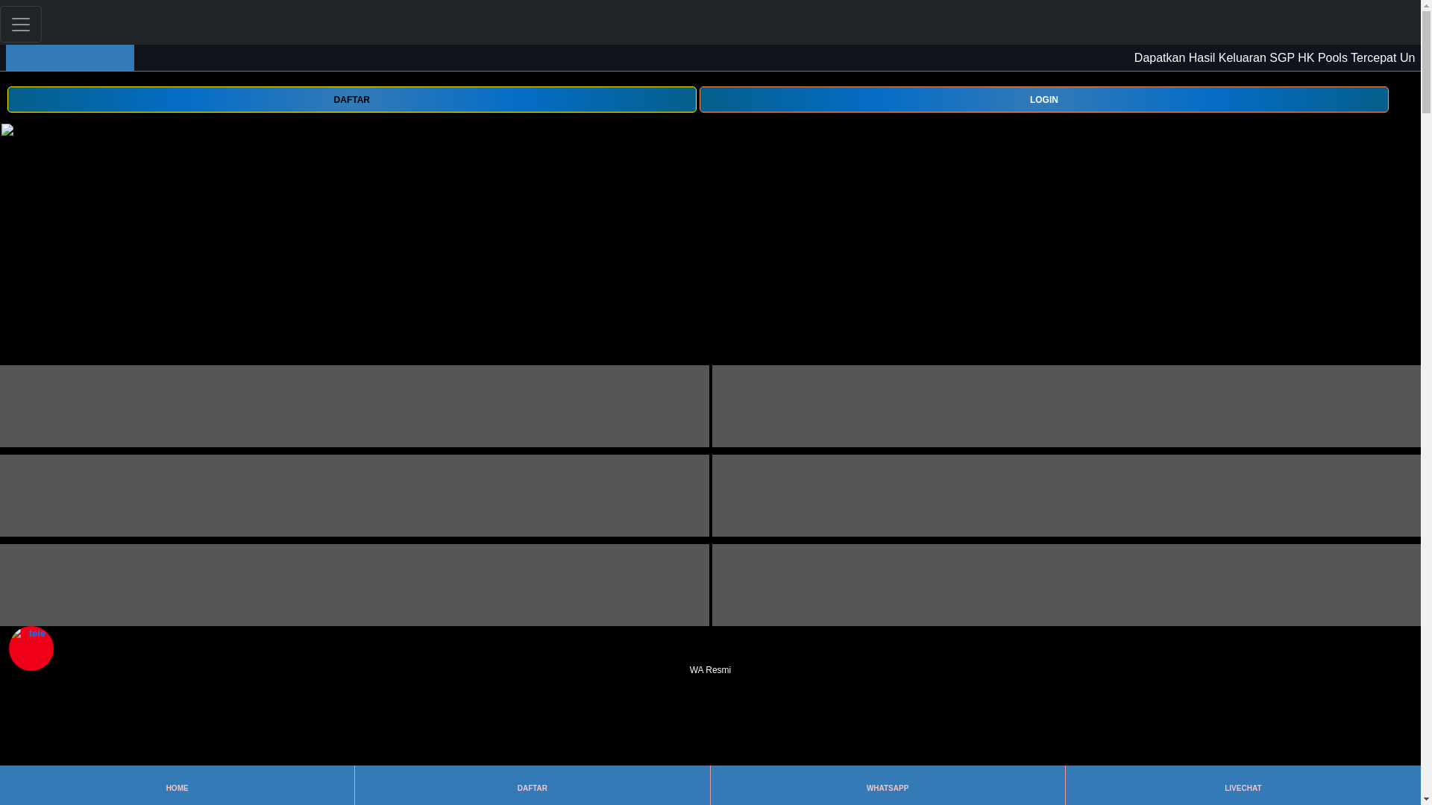 Image resolution: width=1432 pixels, height=805 pixels. Describe the element at coordinates (710, 660) in the screenshot. I see `WA Resmi` at that location.